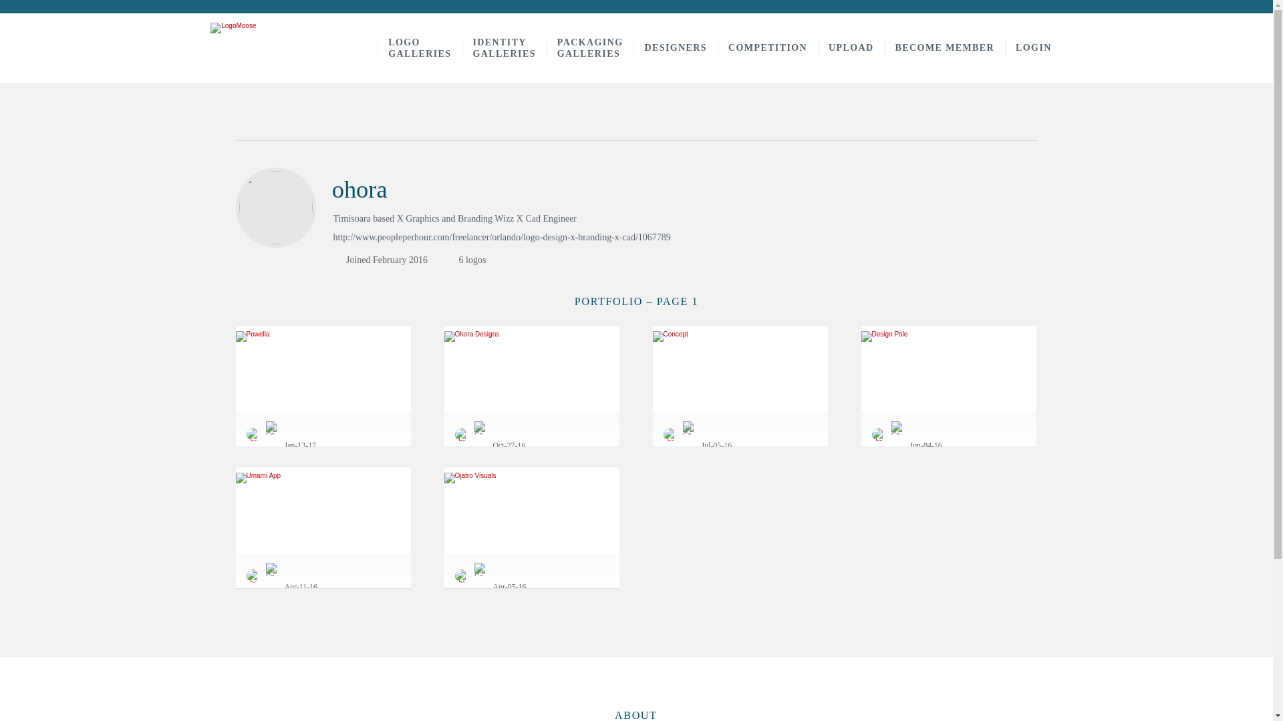 The image size is (1283, 721). What do you see at coordinates (945, 48) in the screenshot?
I see `Identity Galleries` at bounding box center [945, 48].